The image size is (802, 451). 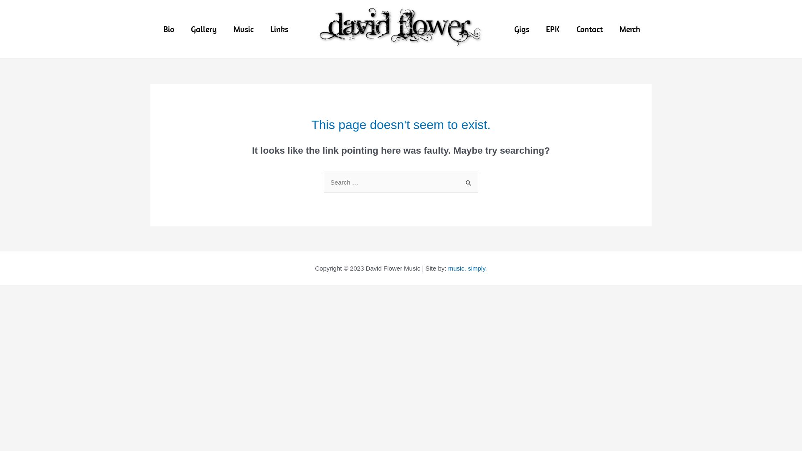 What do you see at coordinates (168, 29) in the screenshot?
I see `Bio` at bounding box center [168, 29].